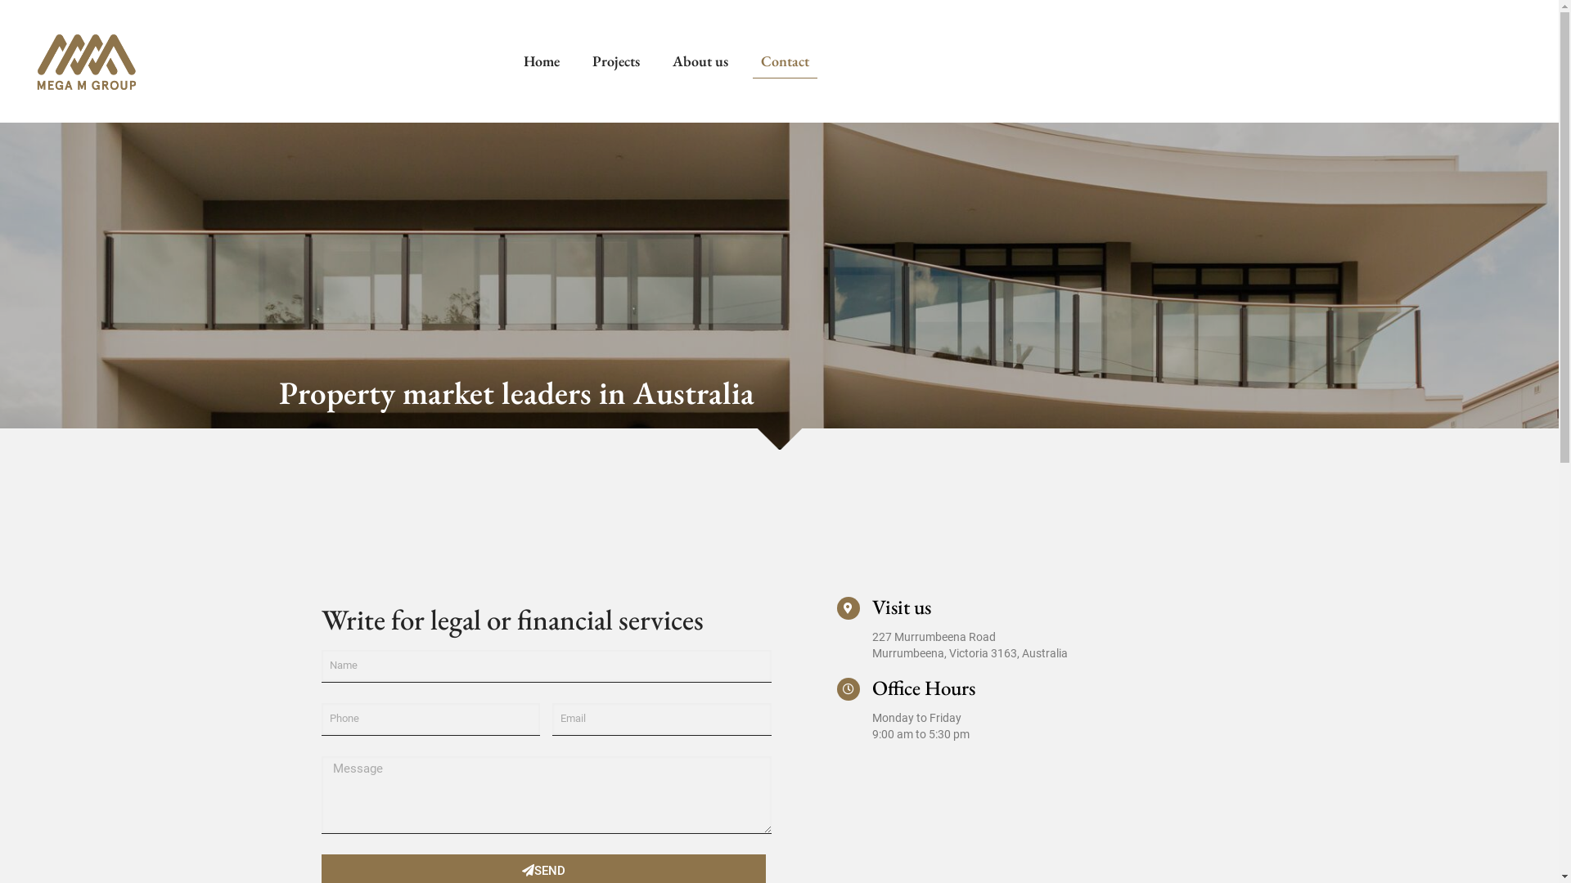  Describe the element at coordinates (616, 61) in the screenshot. I see `Projects` at that location.